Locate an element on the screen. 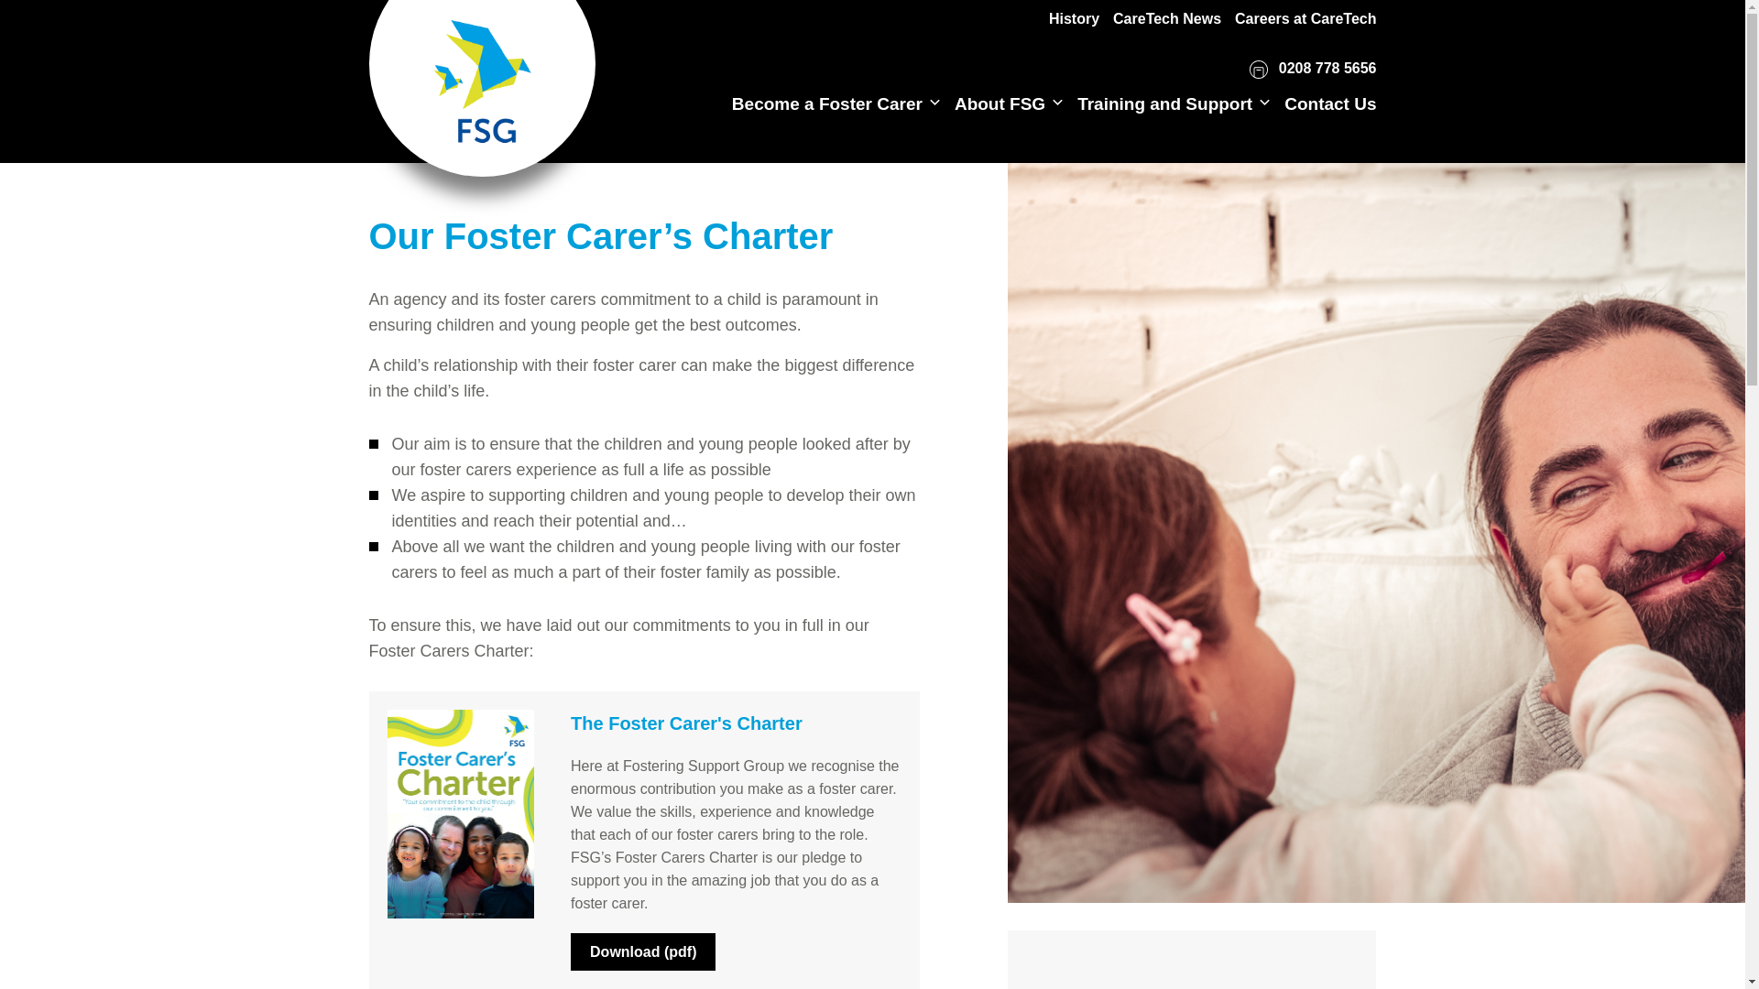 The height and width of the screenshot is (989, 1759). Fostering Support Group is located at coordinates (482, 71).